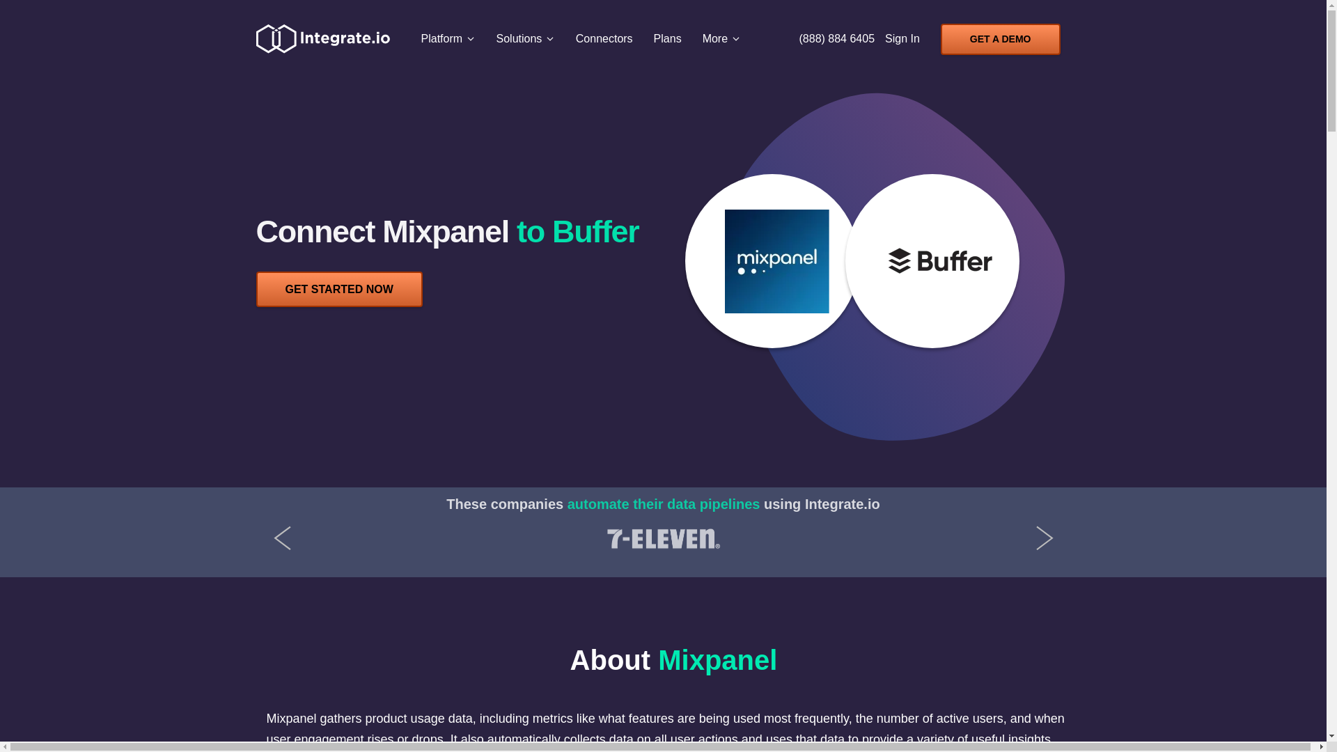 The image size is (1337, 752). Describe the element at coordinates (1000, 39) in the screenshot. I see `GET A DEMO` at that location.